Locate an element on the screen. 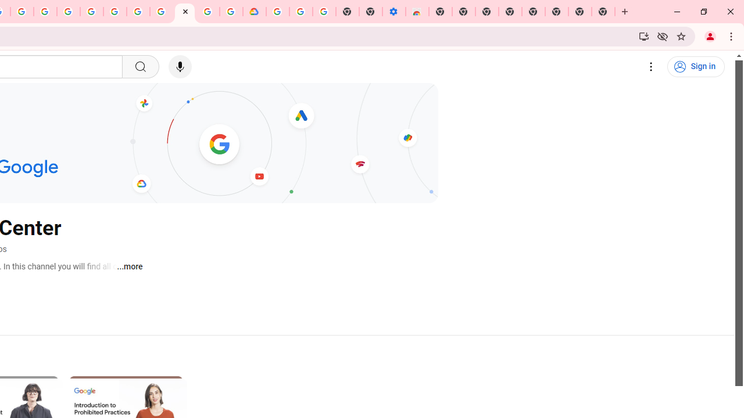 Image resolution: width=744 pixels, height=418 pixels. Google Account Help is located at coordinates (301, 12).